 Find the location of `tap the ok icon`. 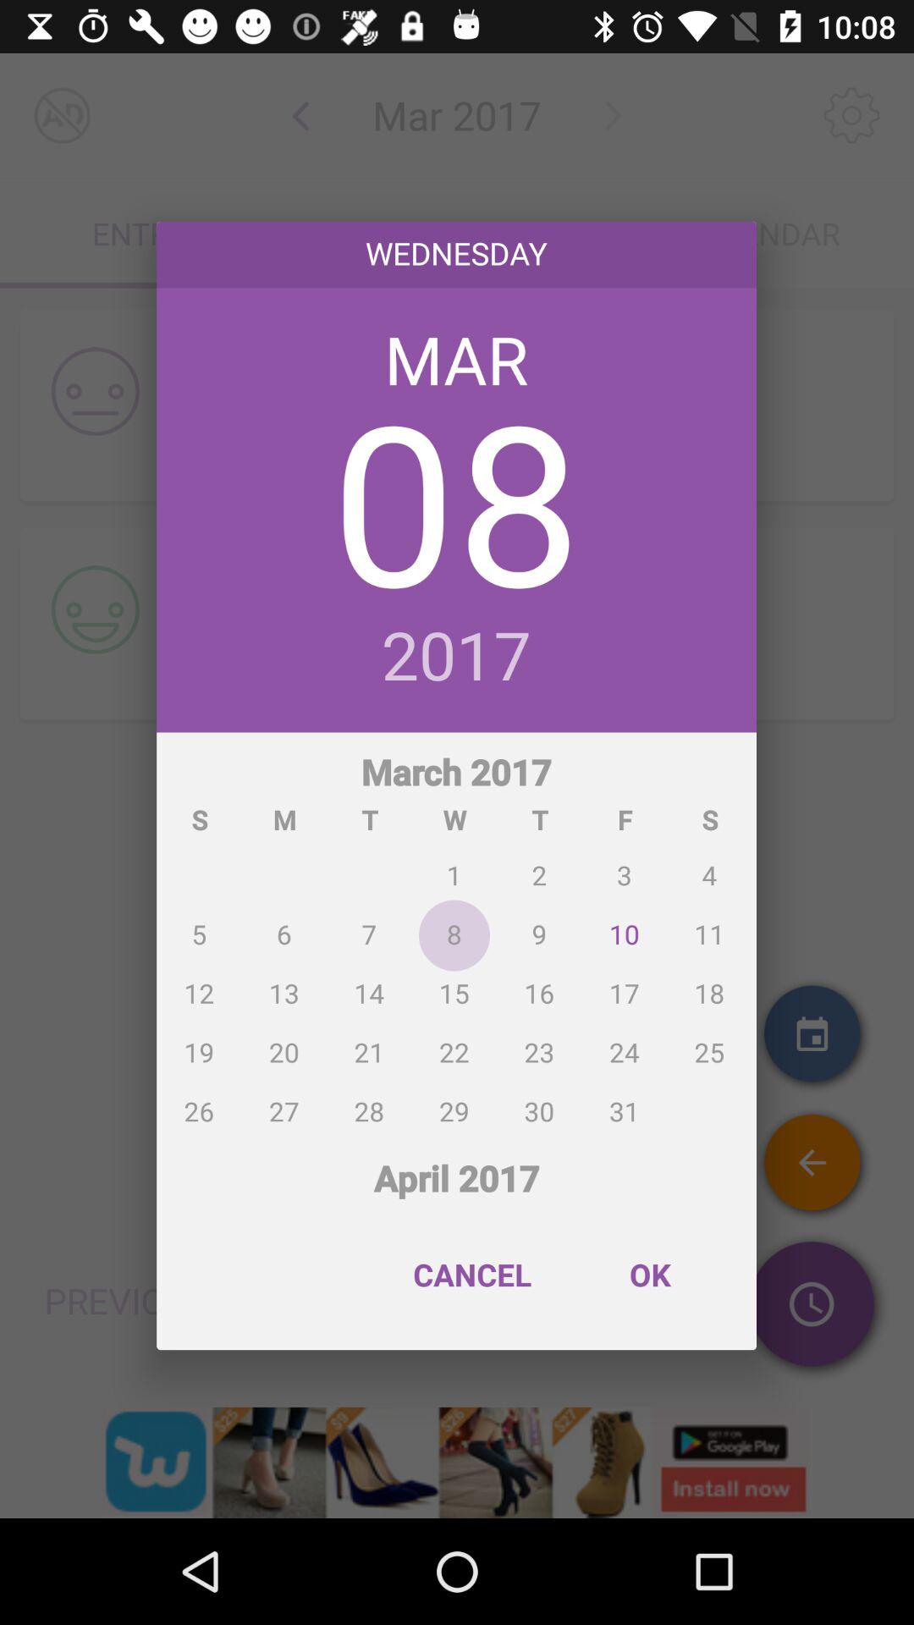

tap the ok icon is located at coordinates (649, 1275).